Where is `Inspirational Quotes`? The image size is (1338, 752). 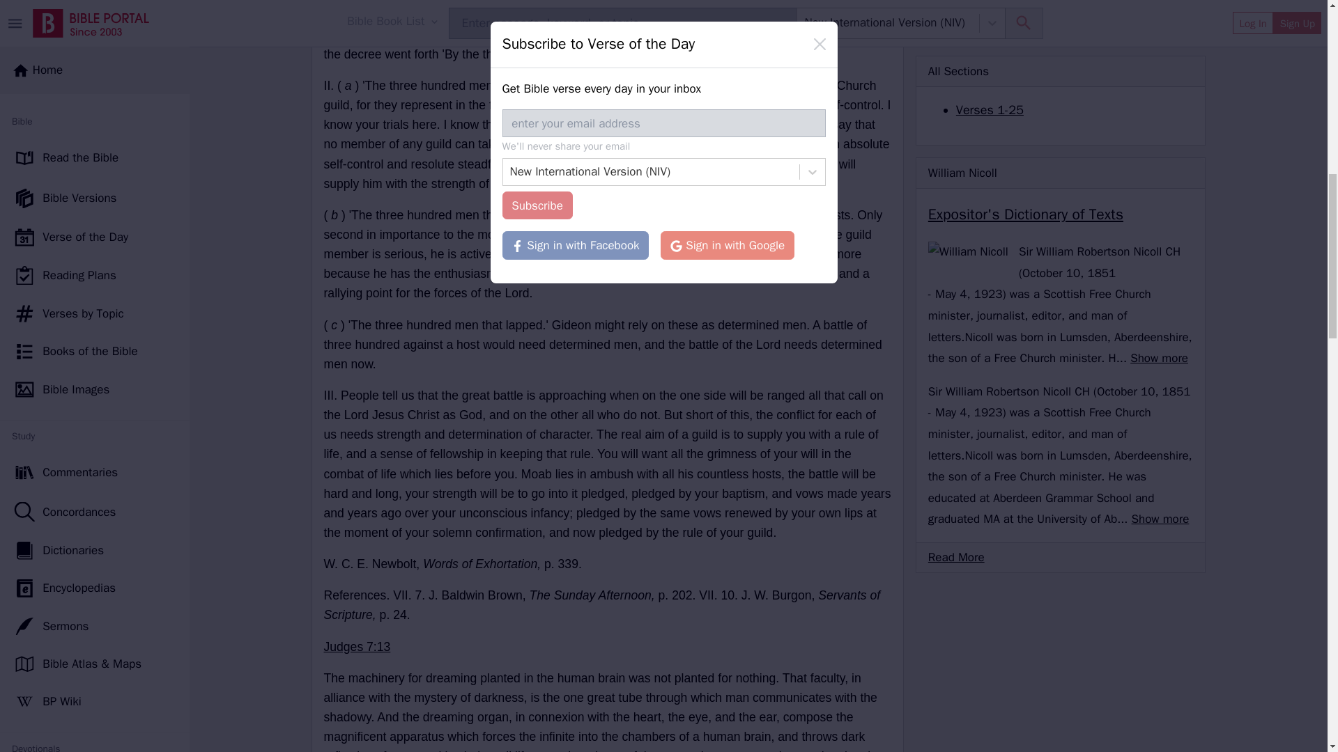
Inspirational Quotes is located at coordinates (95, 146).